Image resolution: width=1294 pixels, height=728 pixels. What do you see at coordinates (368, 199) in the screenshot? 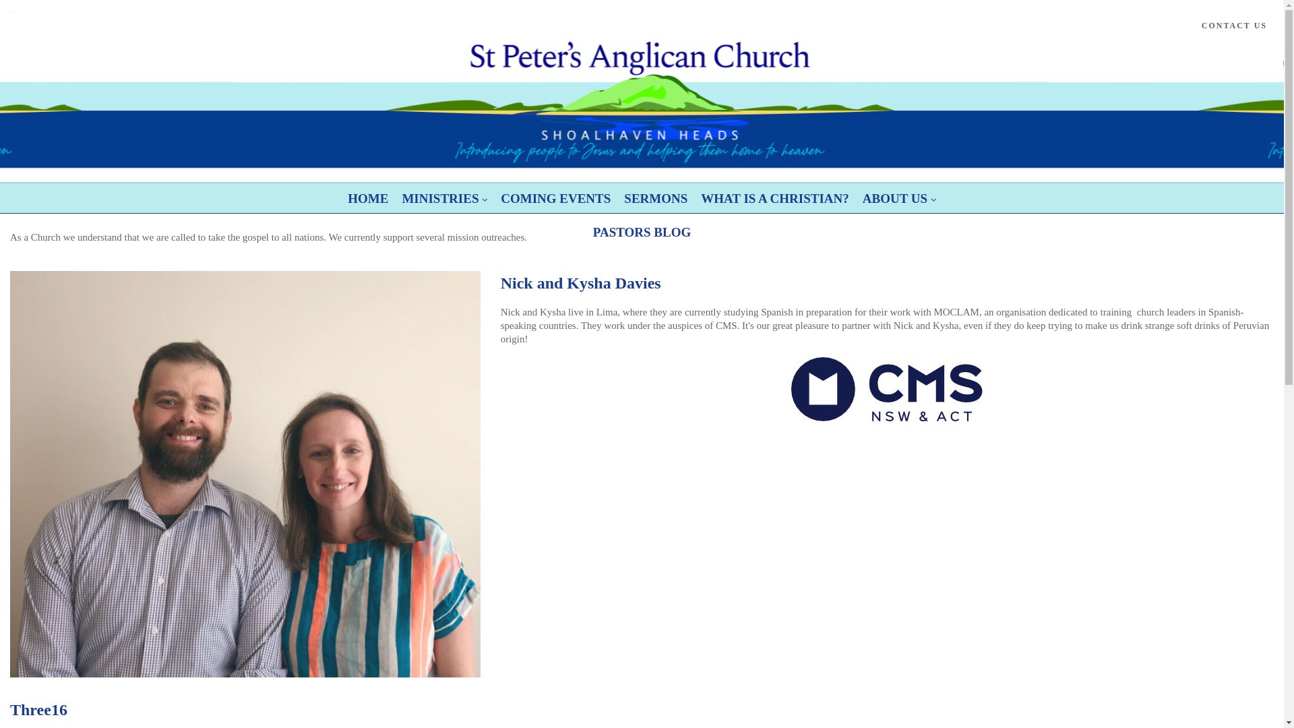
I see `HOME` at bounding box center [368, 199].